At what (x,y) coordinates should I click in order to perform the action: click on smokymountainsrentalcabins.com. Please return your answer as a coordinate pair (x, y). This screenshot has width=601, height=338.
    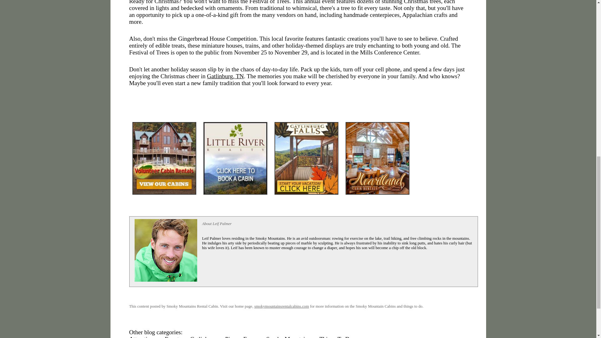
    Looking at the image, I should click on (281, 306).